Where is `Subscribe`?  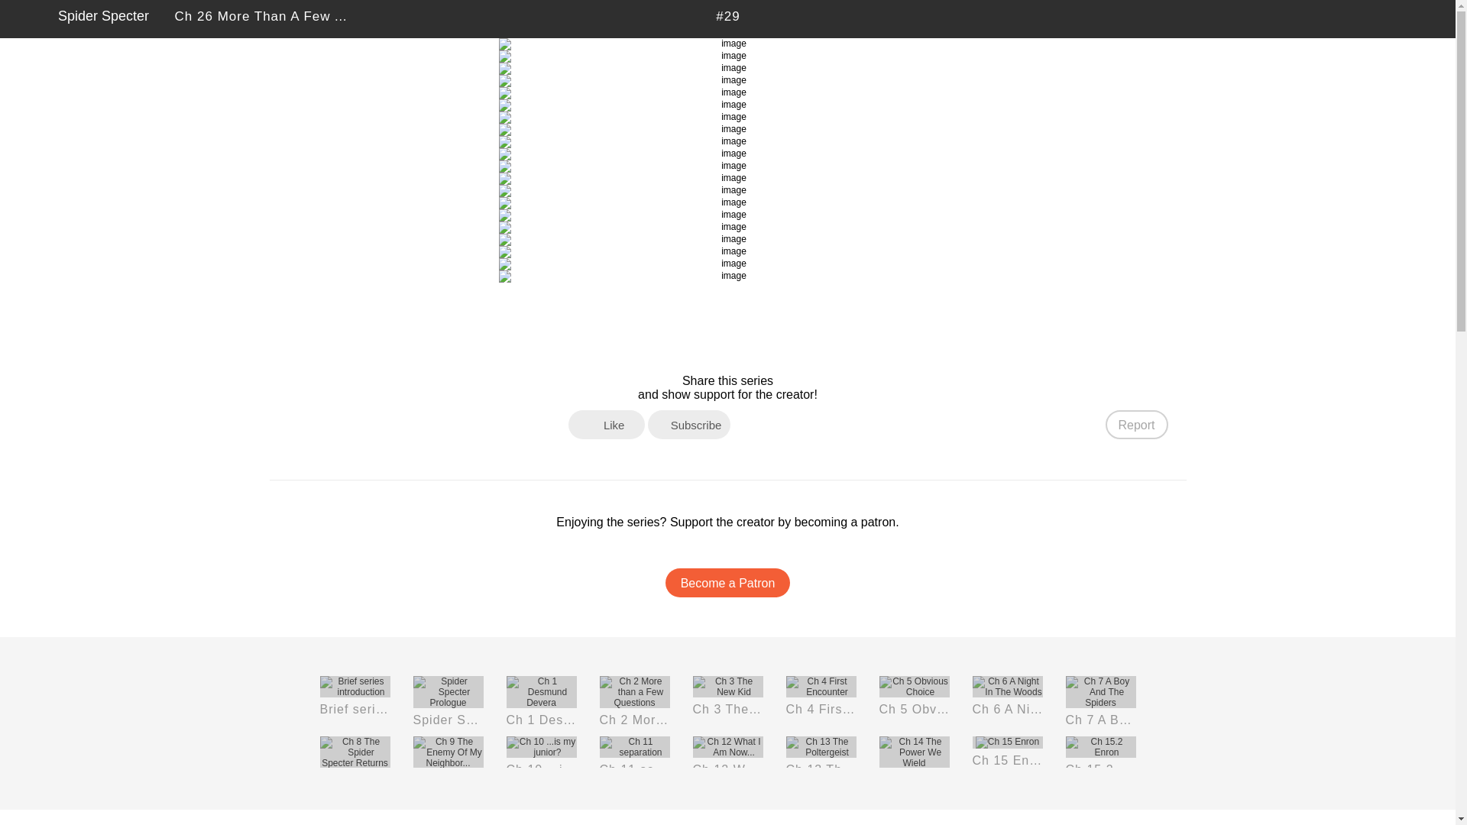
Subscribe is located at coordinates (689, 424).